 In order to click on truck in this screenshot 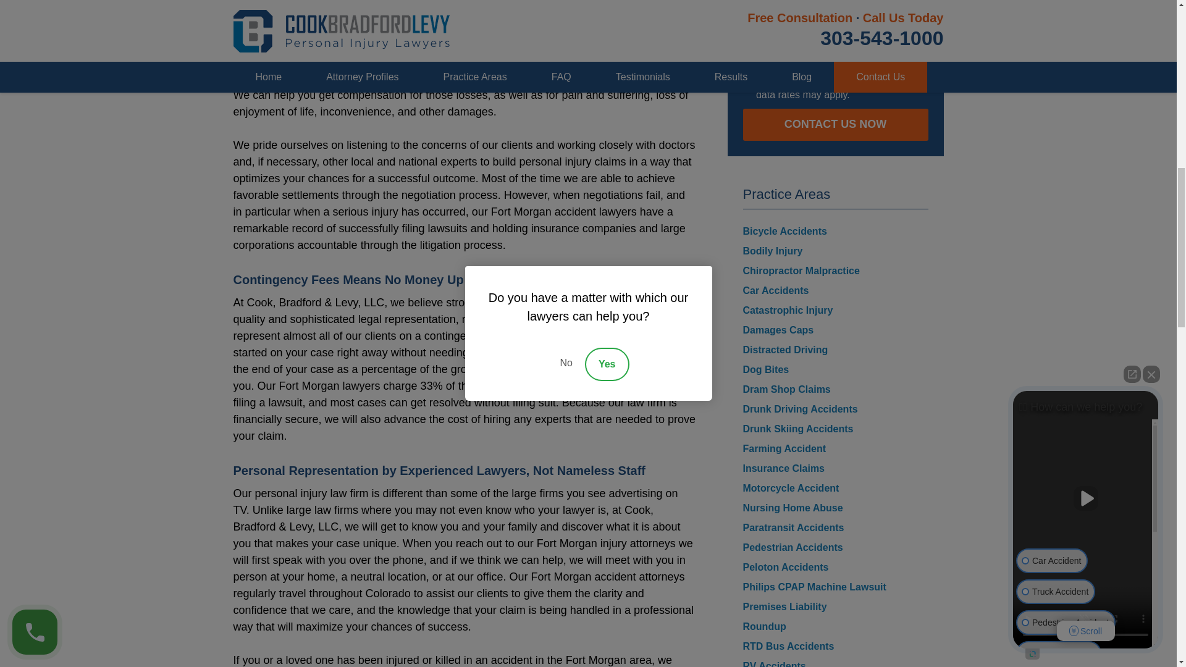, I will do `click(675, 11)`.